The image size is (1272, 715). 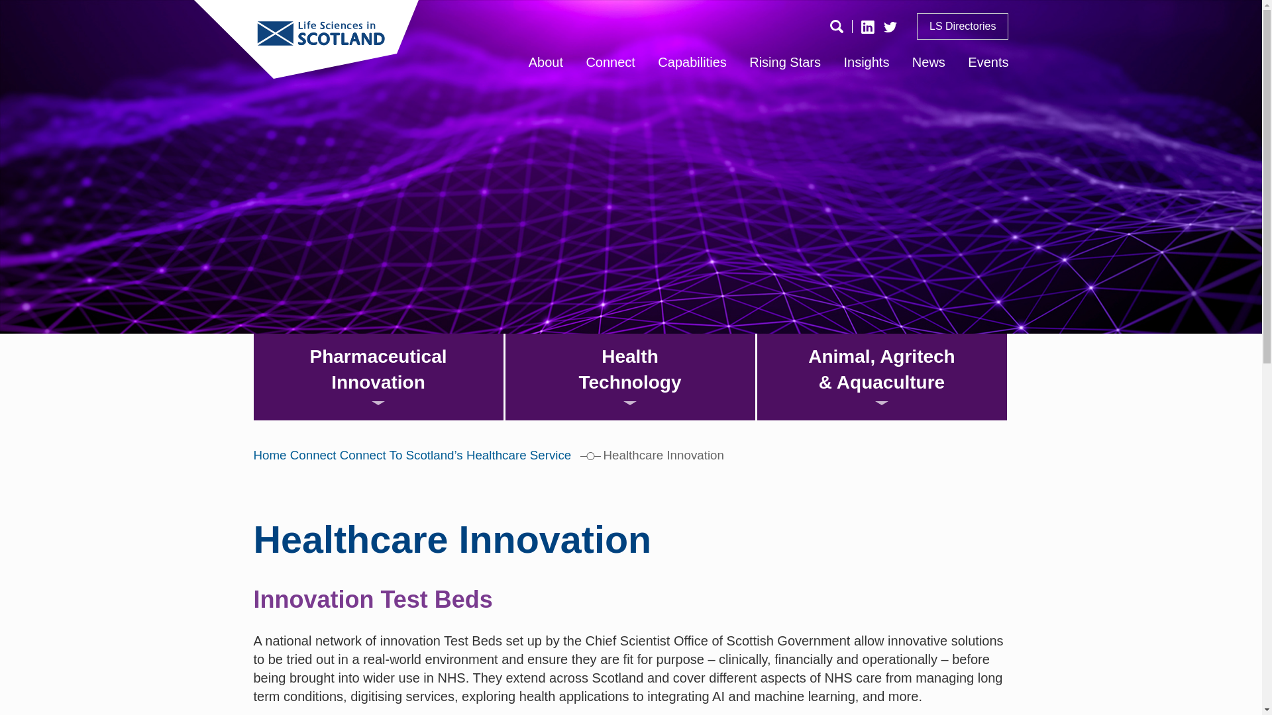 What do you see at coordinates (928, 62) in the screenshot?
I see `News` at bounding box center [928, 62].